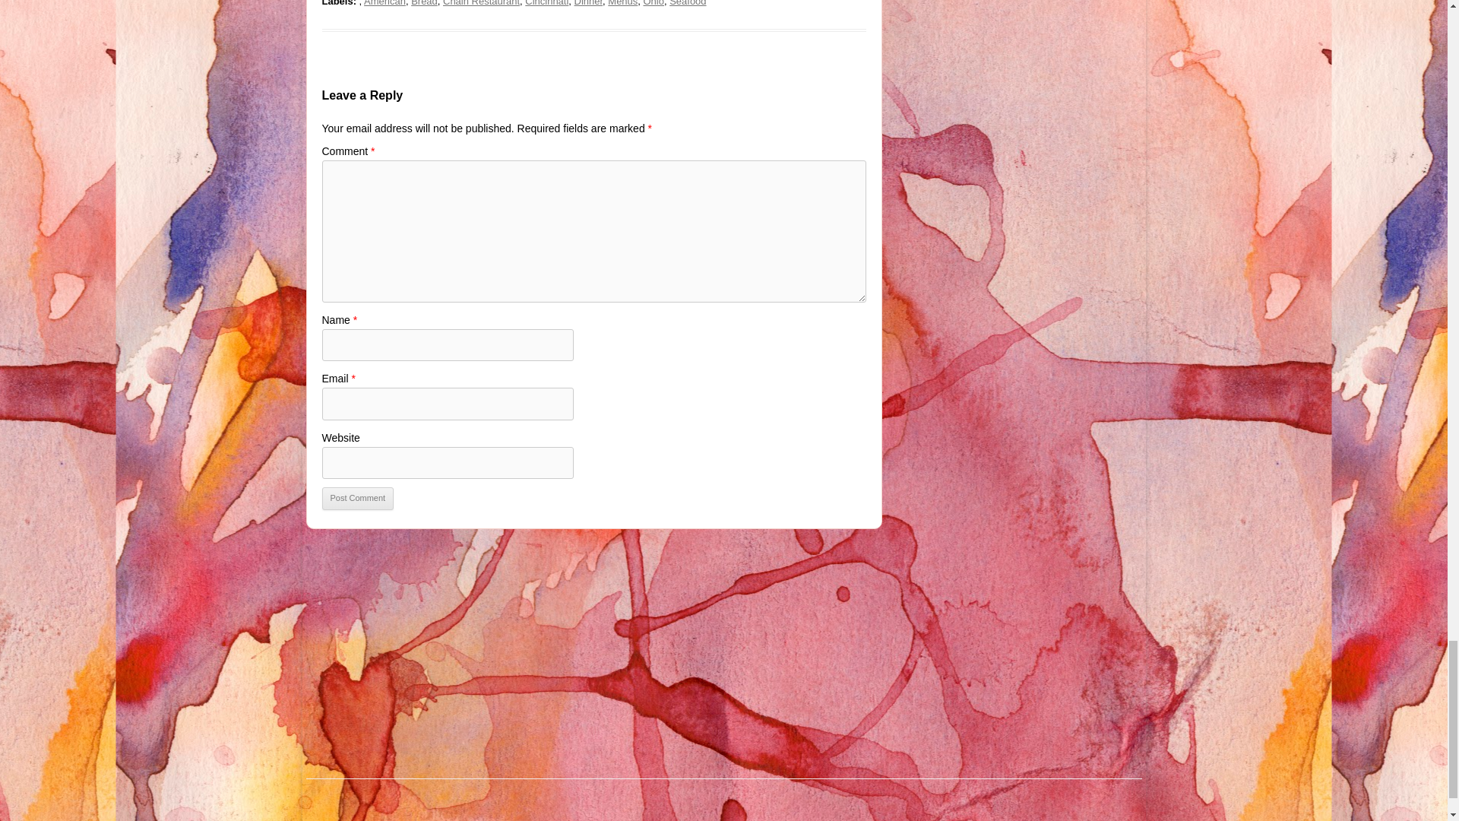  Describe the element at coordinates (385, 3) in the screenshot. I see `American` at that location.